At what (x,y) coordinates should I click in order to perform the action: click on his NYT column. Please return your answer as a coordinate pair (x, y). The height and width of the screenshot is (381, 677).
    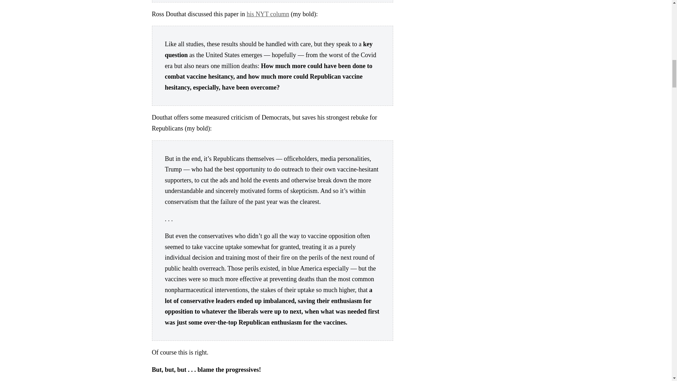
    Looking at the image, I should click on (267, 14).